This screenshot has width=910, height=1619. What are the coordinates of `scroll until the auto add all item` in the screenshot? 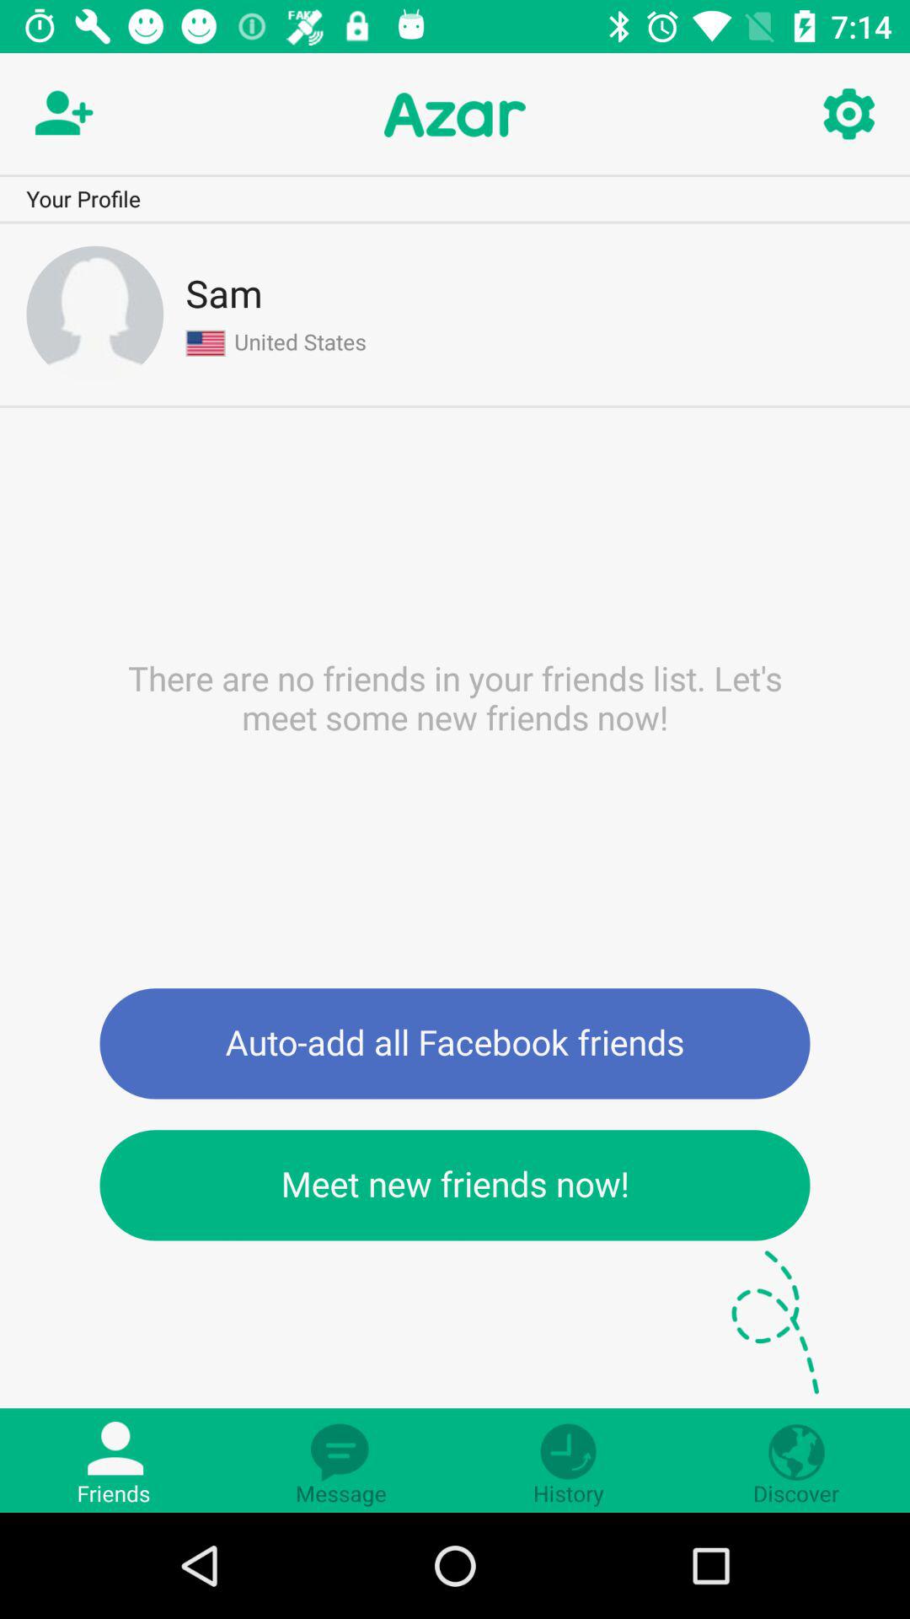 It's located at (455, 1044).